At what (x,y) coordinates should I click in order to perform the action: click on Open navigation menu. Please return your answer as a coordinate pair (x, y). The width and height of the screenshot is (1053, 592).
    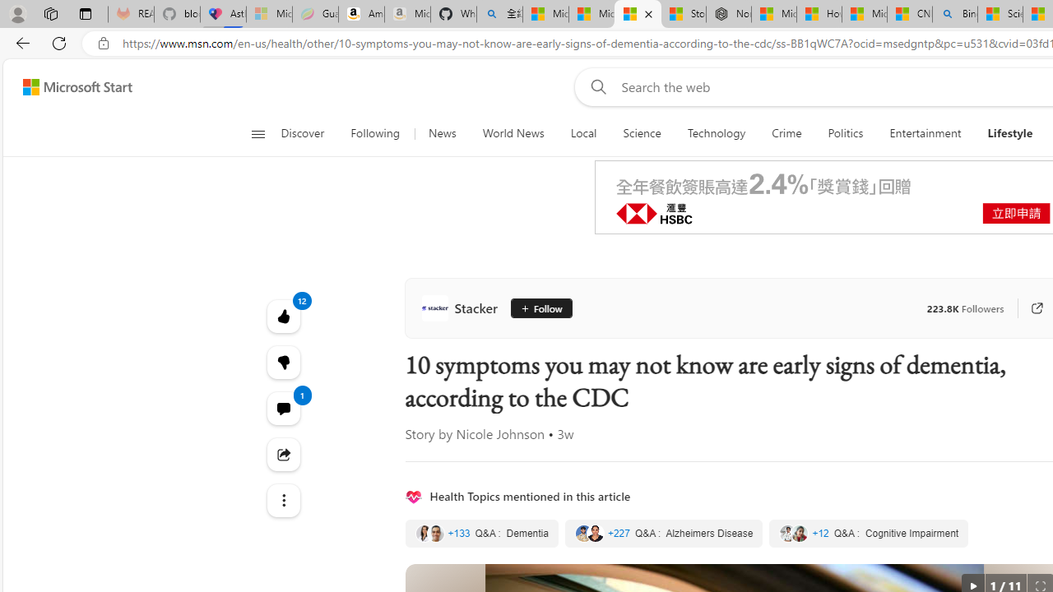
    Looking at the image, I should click on (257, 133).